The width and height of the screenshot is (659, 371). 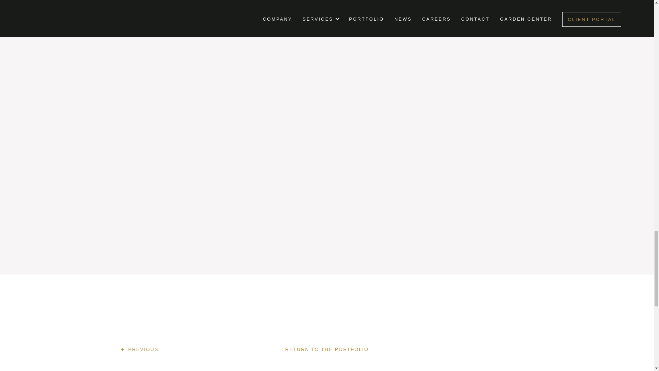 I want to click on Return to the Portfolio, so click(x=327, y=349).